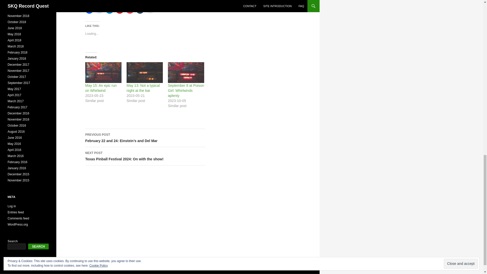 This screenshot has width=487, height=274. I want to click on September 8 at Poison Girl: Whirlwinds aplenty, so click(140, 10).